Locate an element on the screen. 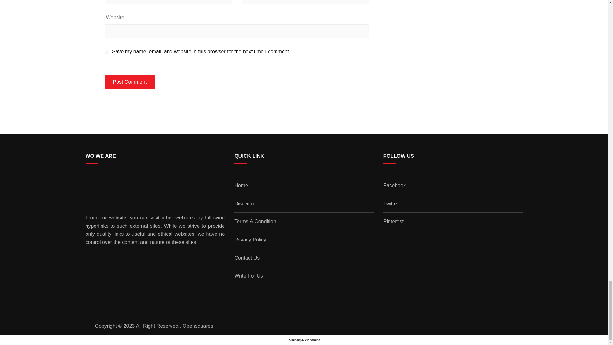 This screenshot has height=345, width=613. yes is located at coordinates (107, 52).